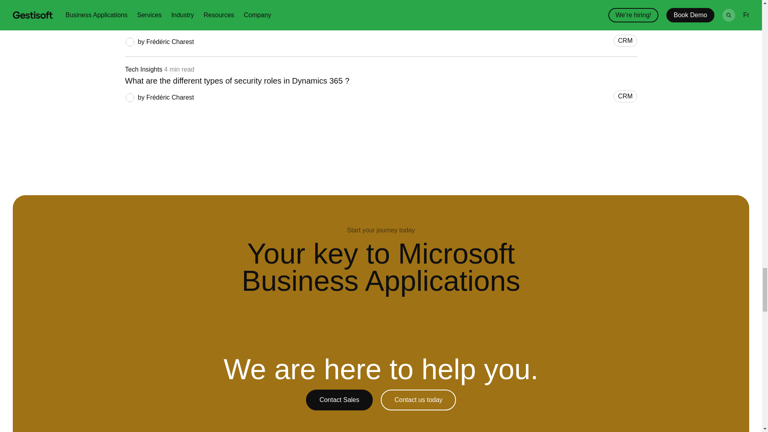  Describe the element at coordinates (339, 400) in the screenshot. I see `Contact Sales` at that location.